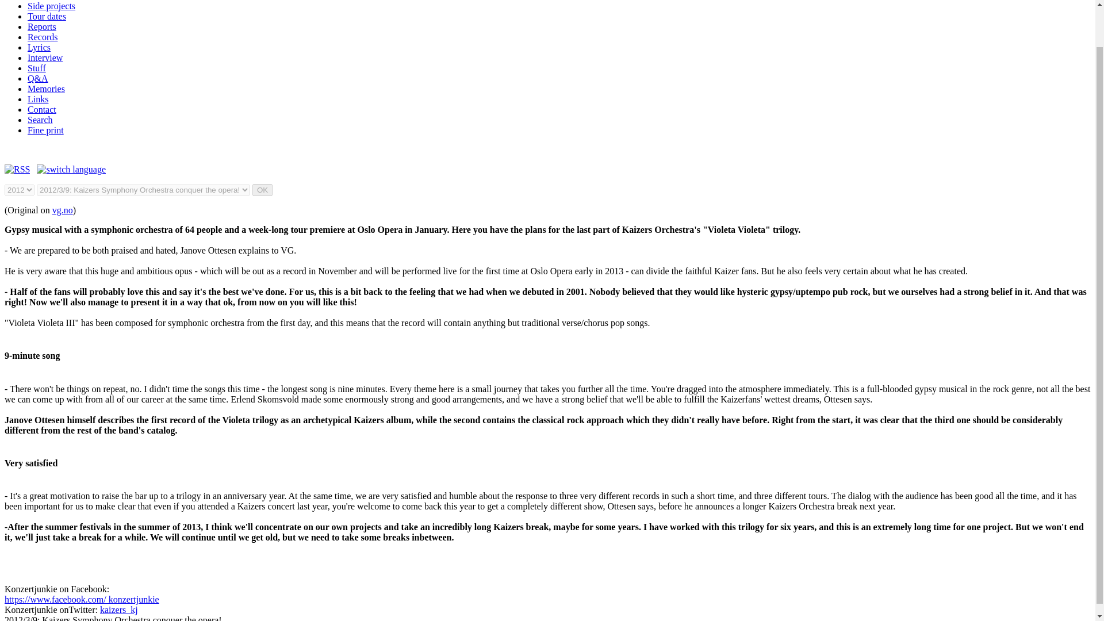 This screenshot has width=1104, height=621. What do you see at coordinates (262, 190) in the screenshot?
I see `OK` at bounding box center [262, 190].